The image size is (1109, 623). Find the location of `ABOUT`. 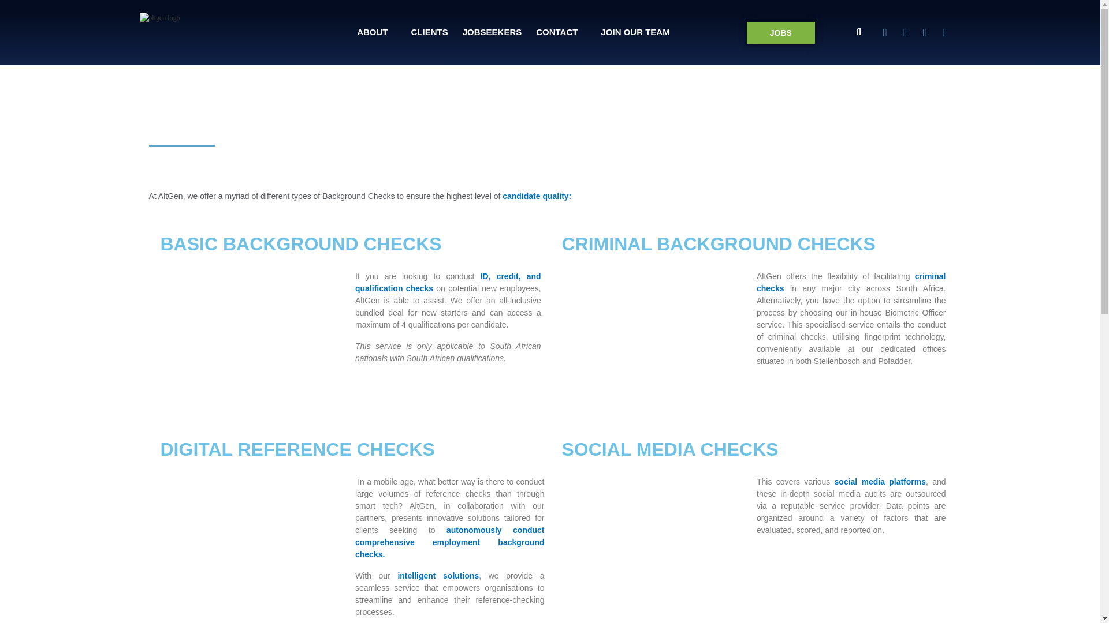

ABOUT is located at coordinates (372, 31).